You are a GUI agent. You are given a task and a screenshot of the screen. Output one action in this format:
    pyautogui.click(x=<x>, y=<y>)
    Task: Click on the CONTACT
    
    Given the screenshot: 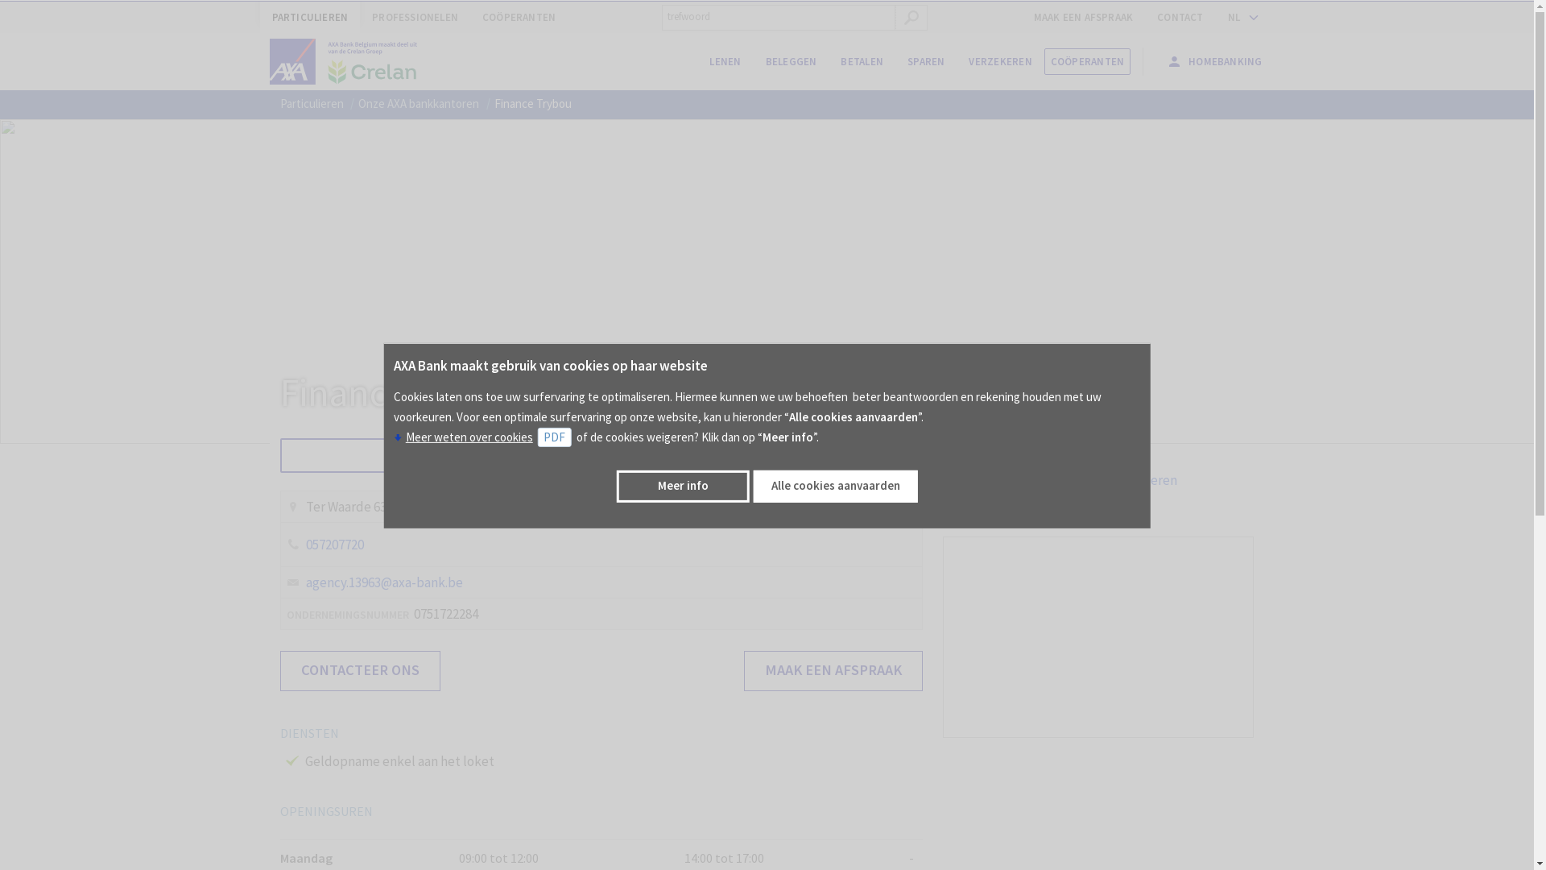 What is the action you would take?
    pyautogui.click(x=1180, y=18)
    